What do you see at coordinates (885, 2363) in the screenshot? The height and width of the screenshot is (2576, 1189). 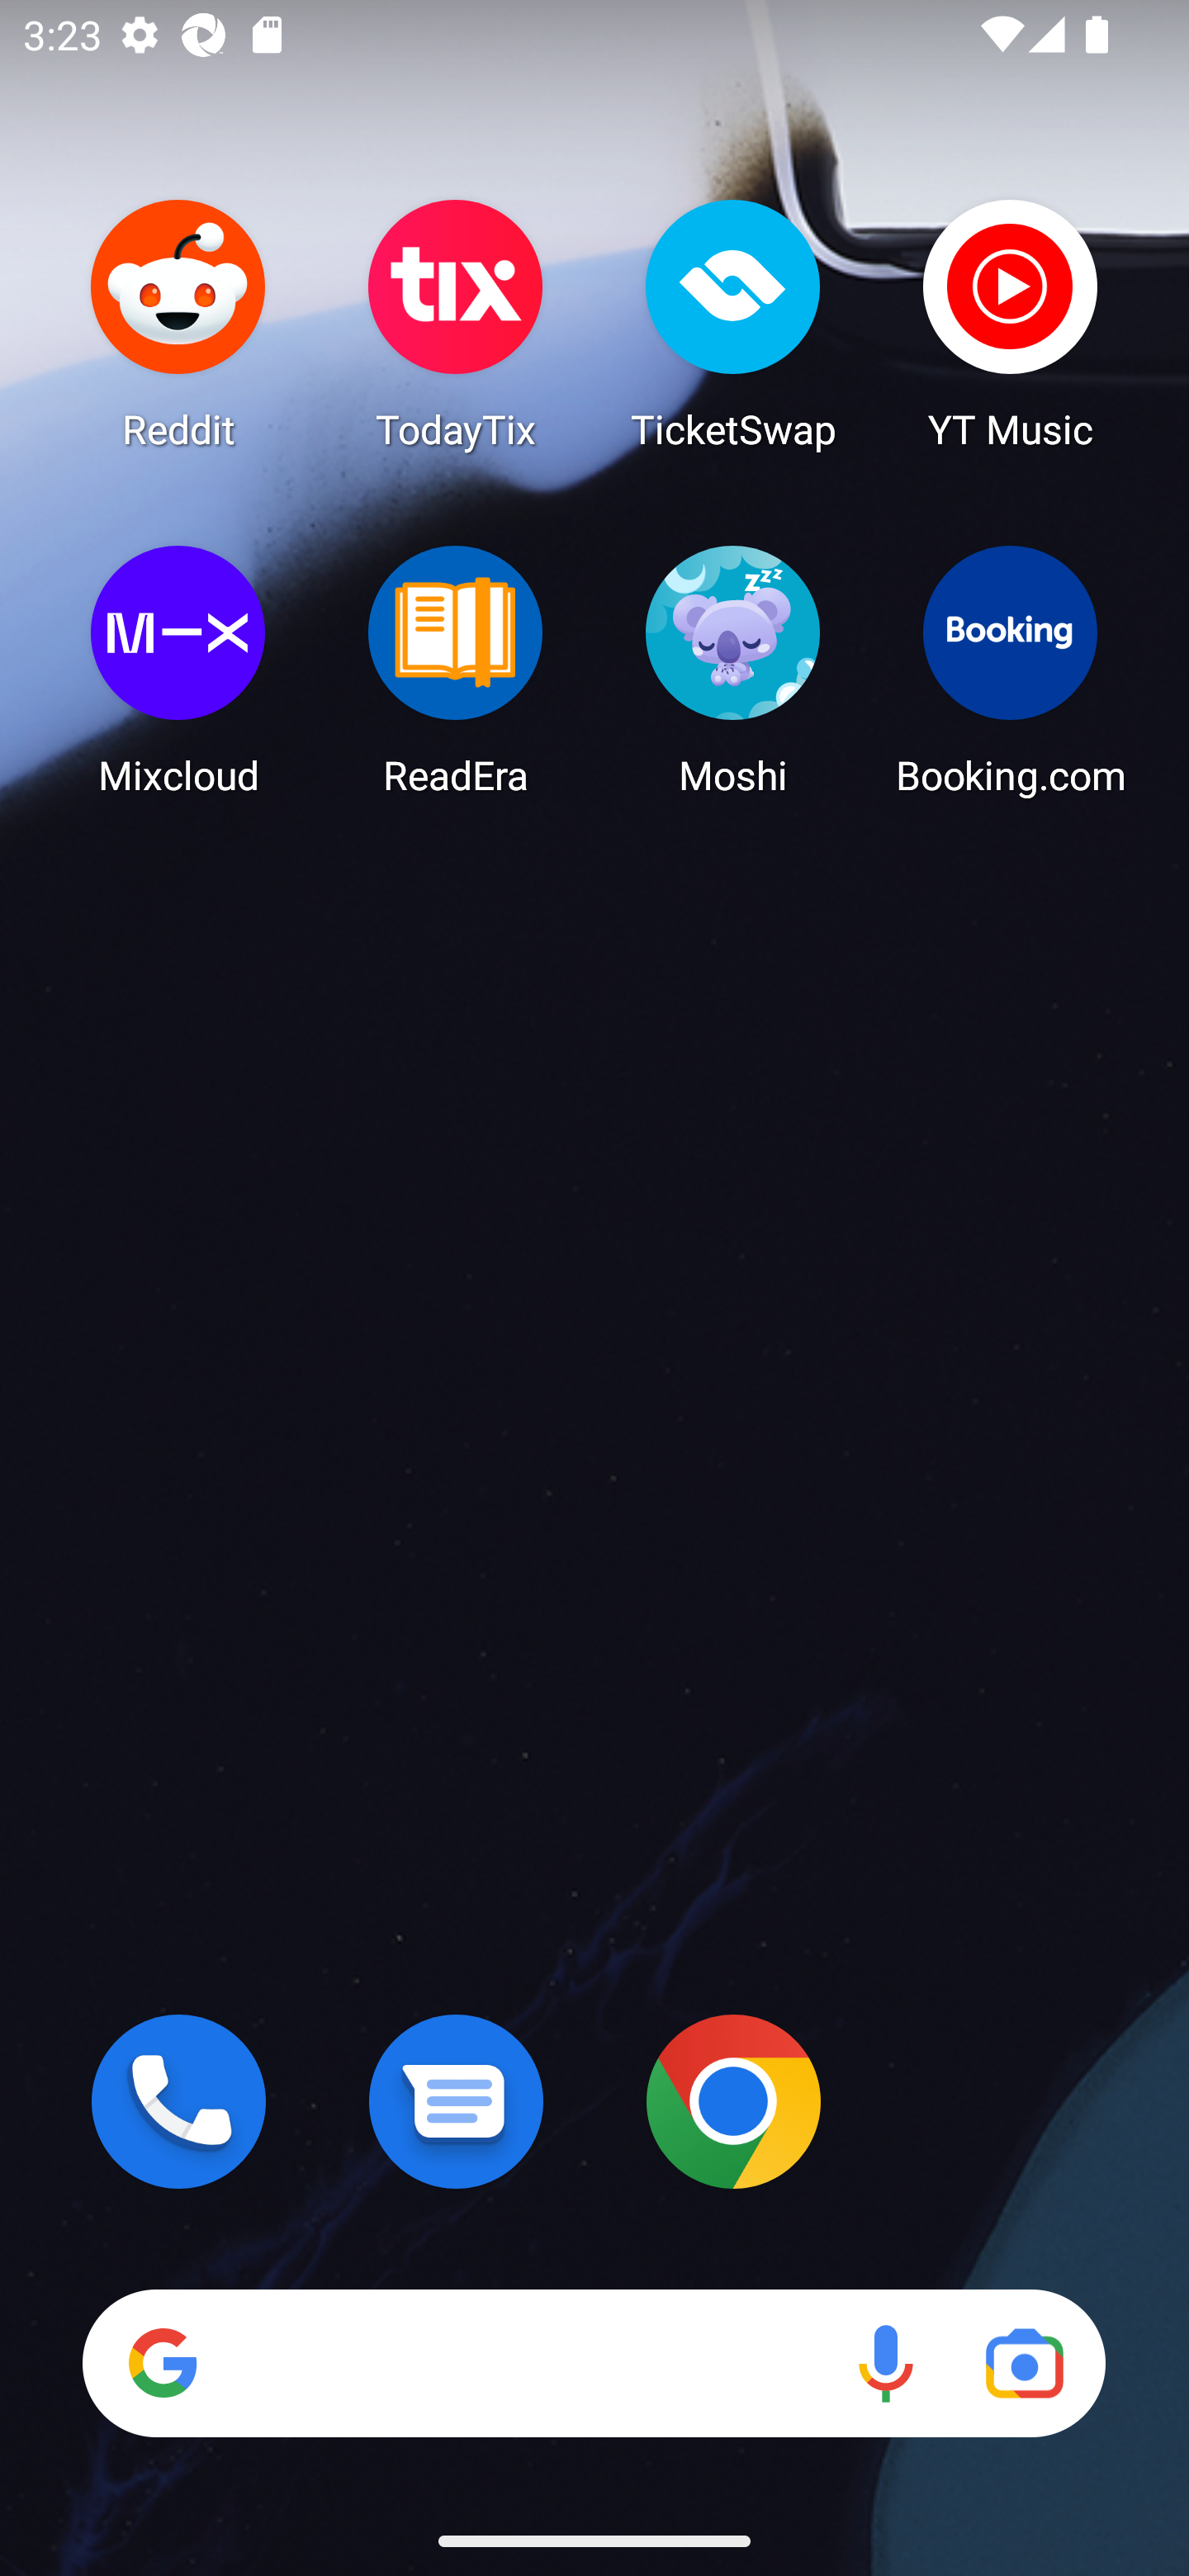 I see `Voice search` at bounding box center [885, 2363].